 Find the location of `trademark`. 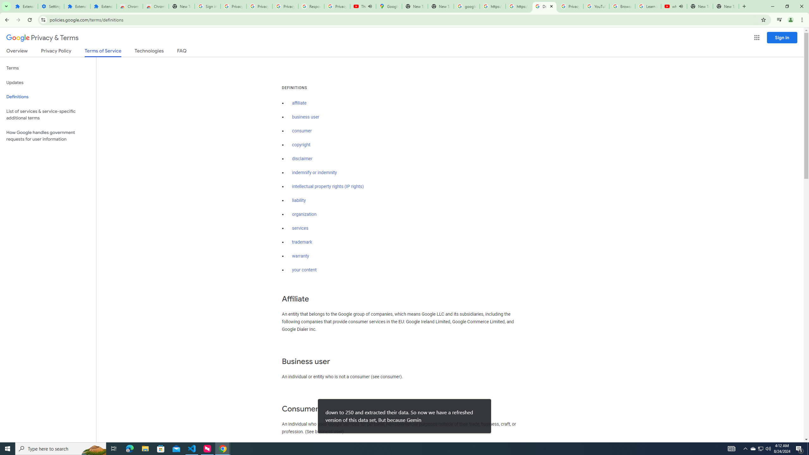

trademark is located at coordinates (302, 242).